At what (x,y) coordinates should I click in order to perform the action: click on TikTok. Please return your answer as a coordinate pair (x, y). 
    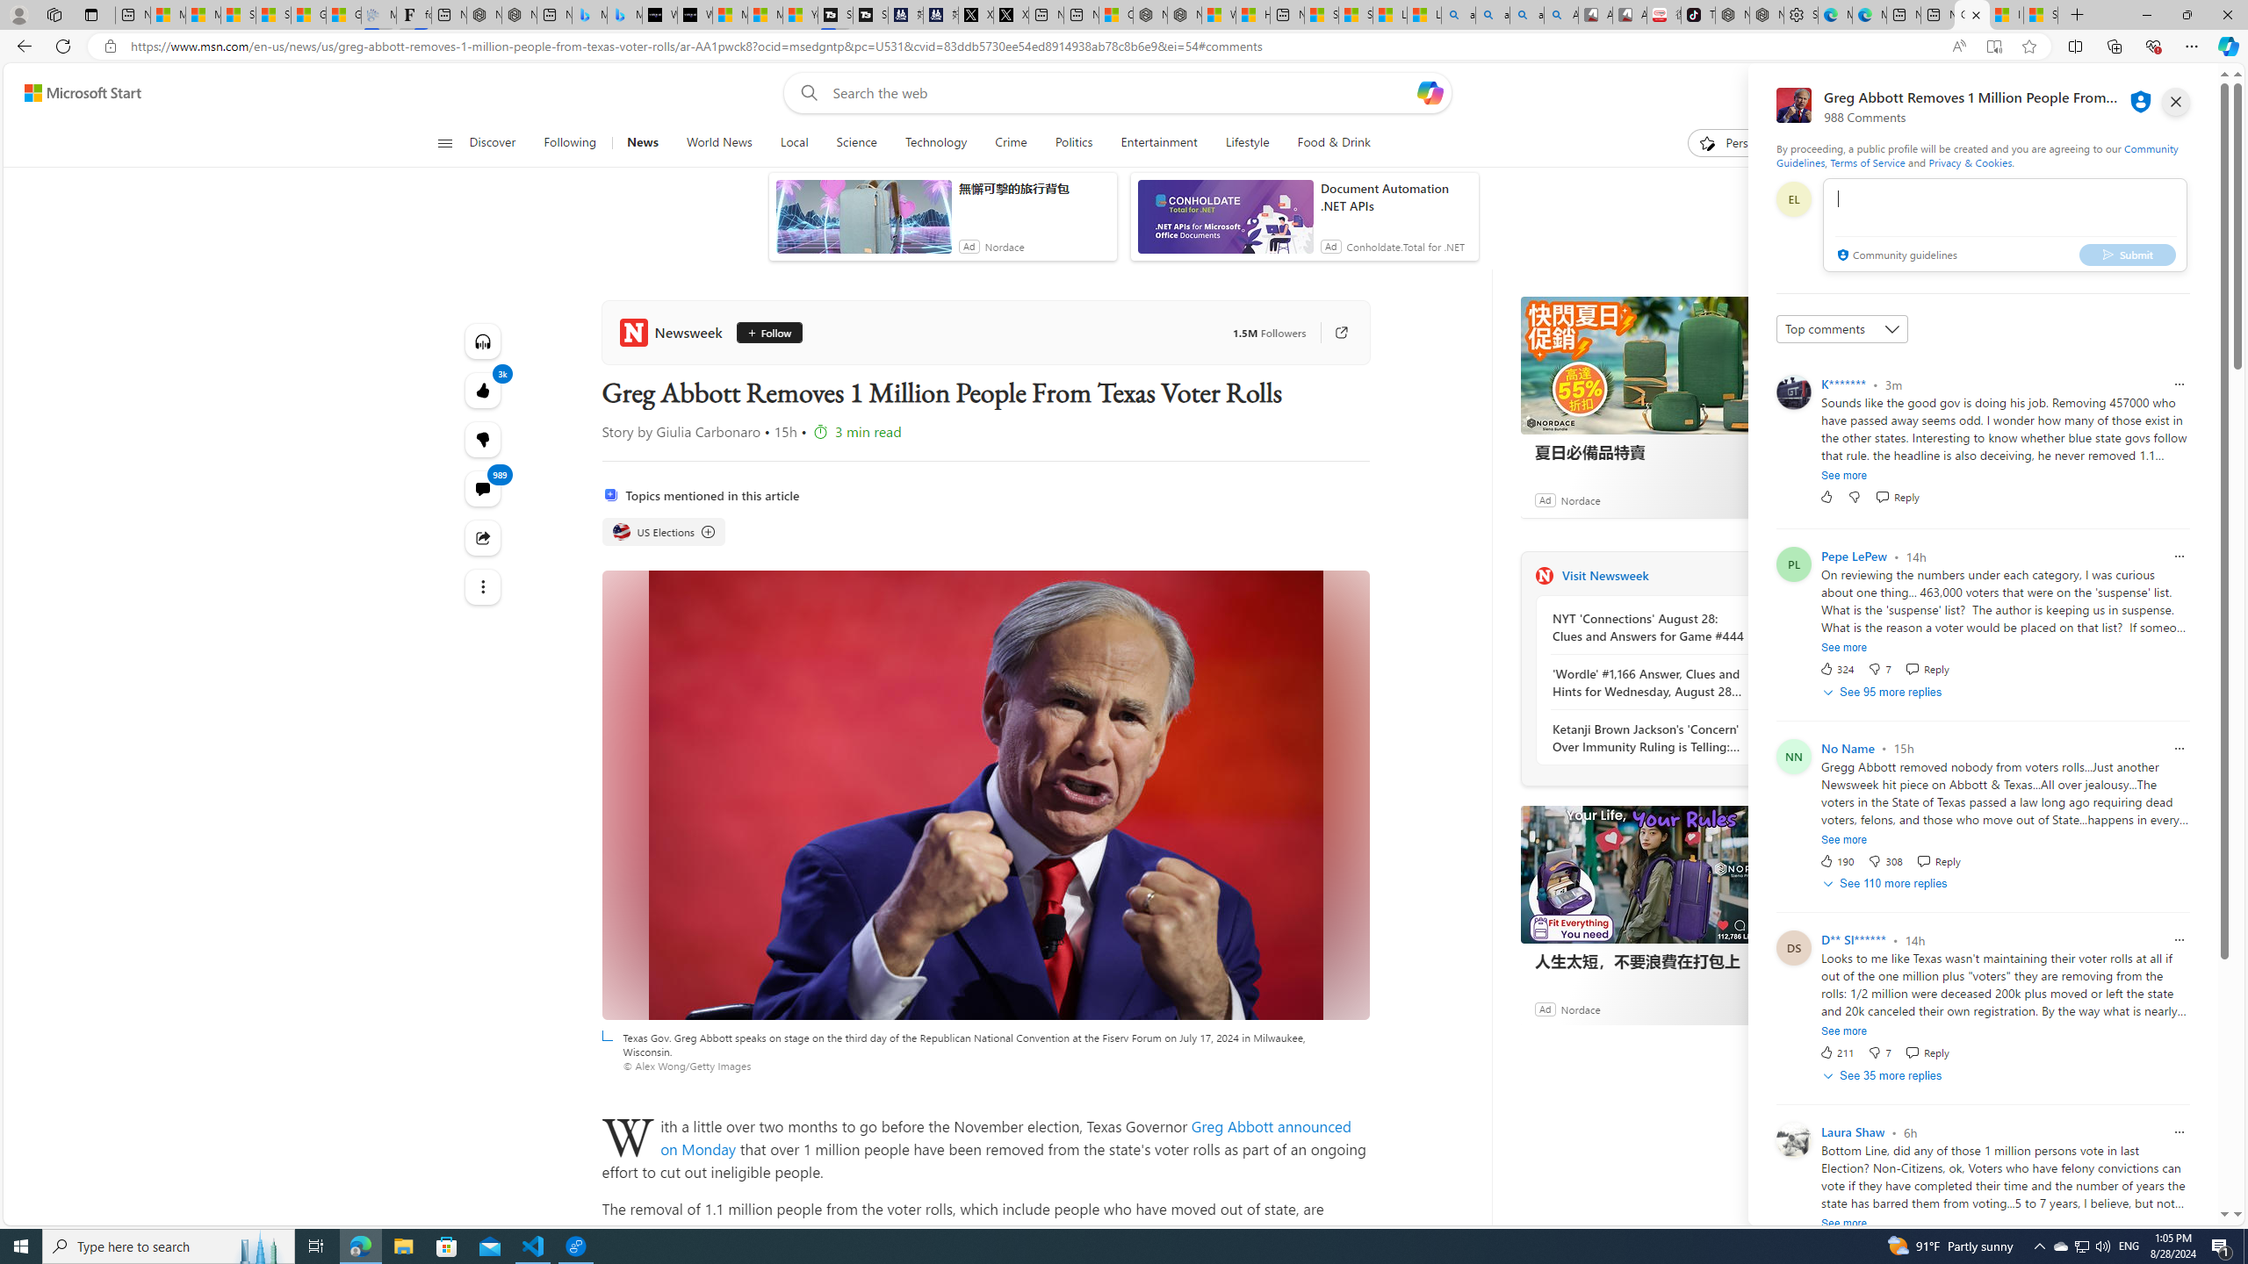
    Looking at the image, I should click on (1698, 15).